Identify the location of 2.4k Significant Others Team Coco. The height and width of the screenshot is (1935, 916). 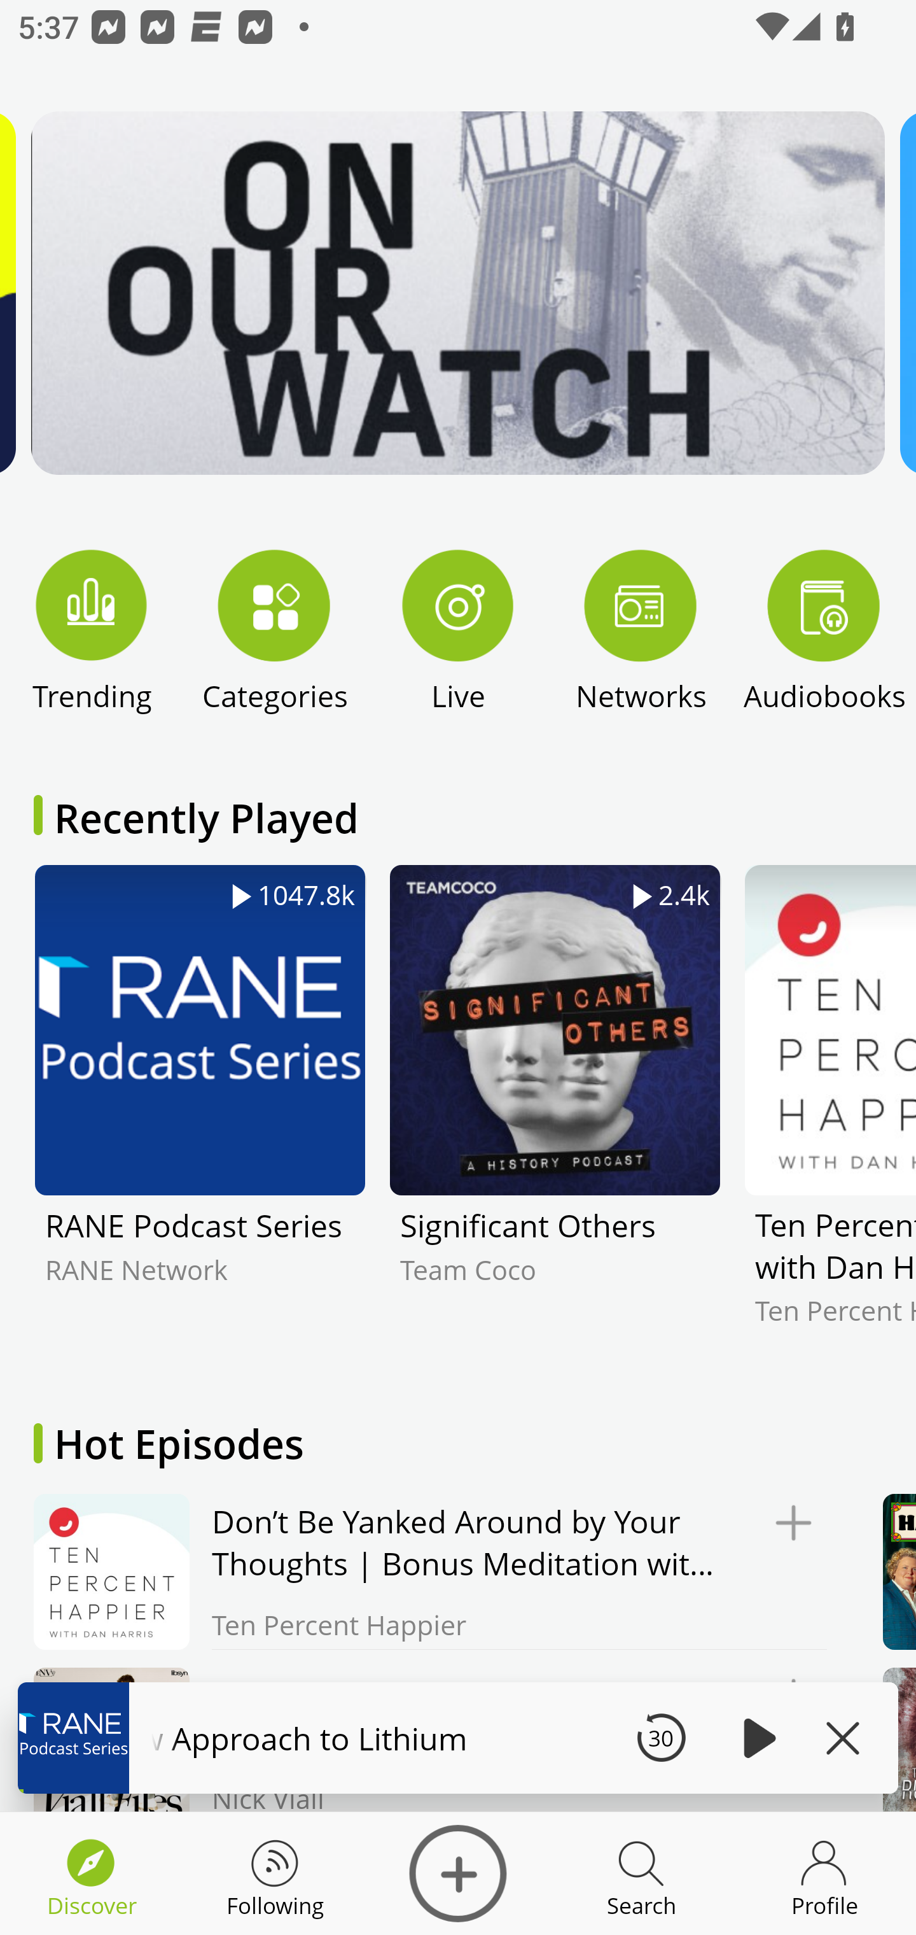
(555, 1113).